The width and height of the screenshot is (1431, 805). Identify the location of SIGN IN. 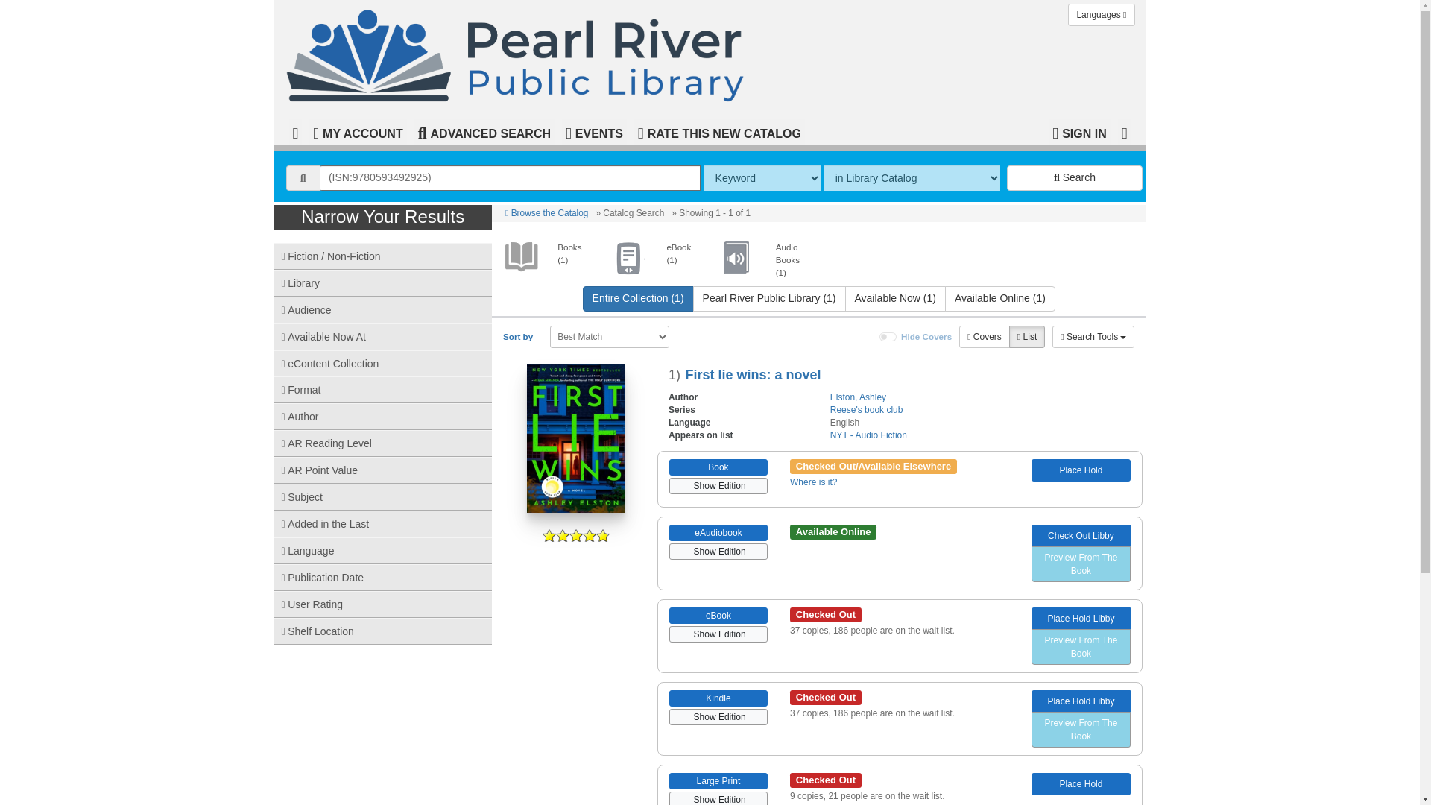
(1079, 131).